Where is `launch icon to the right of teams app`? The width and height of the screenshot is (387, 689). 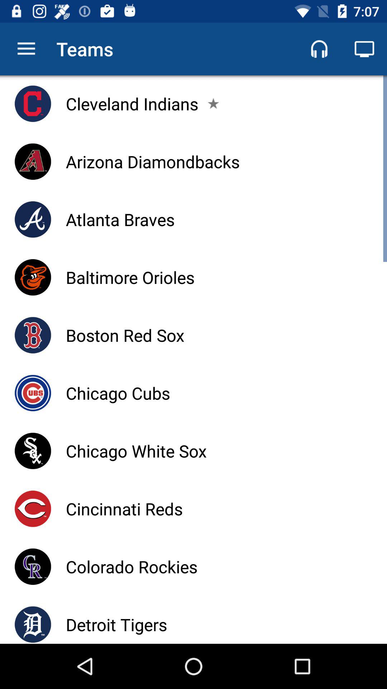
launch icon to the right of teams app is located at coordinates (319, 49).